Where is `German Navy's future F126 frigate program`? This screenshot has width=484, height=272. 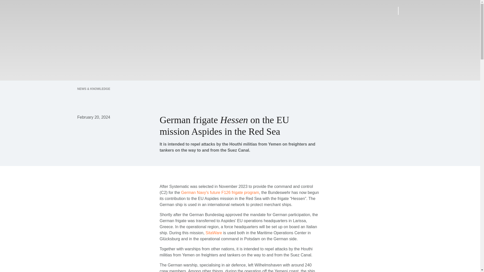
German Navy's future F126 frigate program is located at coordinates (220, 192).